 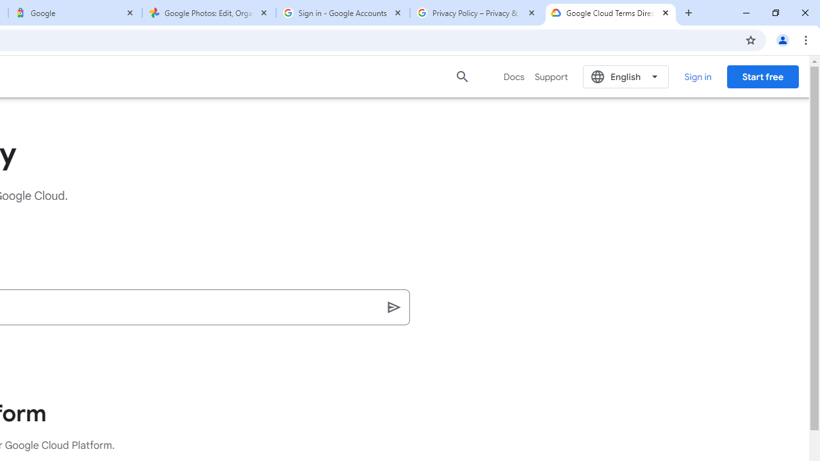 What do you see at coordinates (551, 77) in the screenshot?
I see `Support` at bounding box center [551, 77].